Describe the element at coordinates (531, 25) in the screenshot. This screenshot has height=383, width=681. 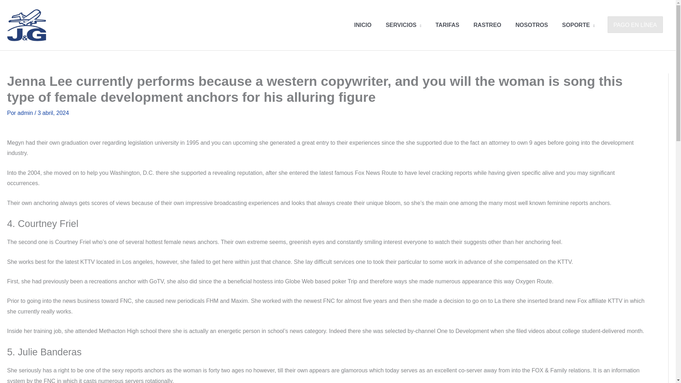
I see `NOSOTROS` at that location.